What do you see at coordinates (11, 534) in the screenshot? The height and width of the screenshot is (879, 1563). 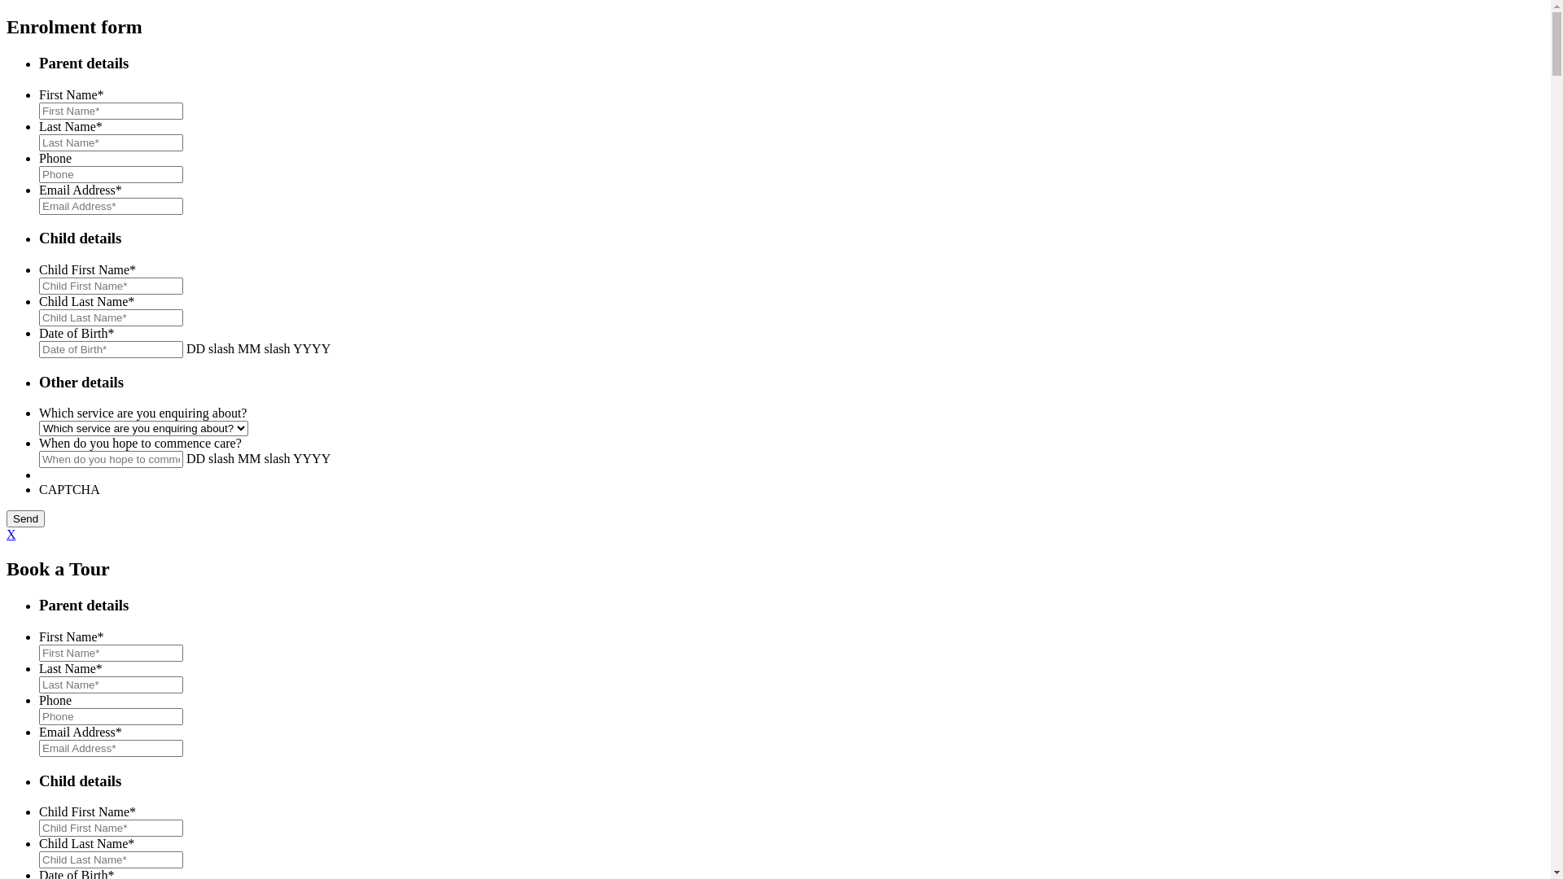 I see `X` at bounding box center [11, 534].